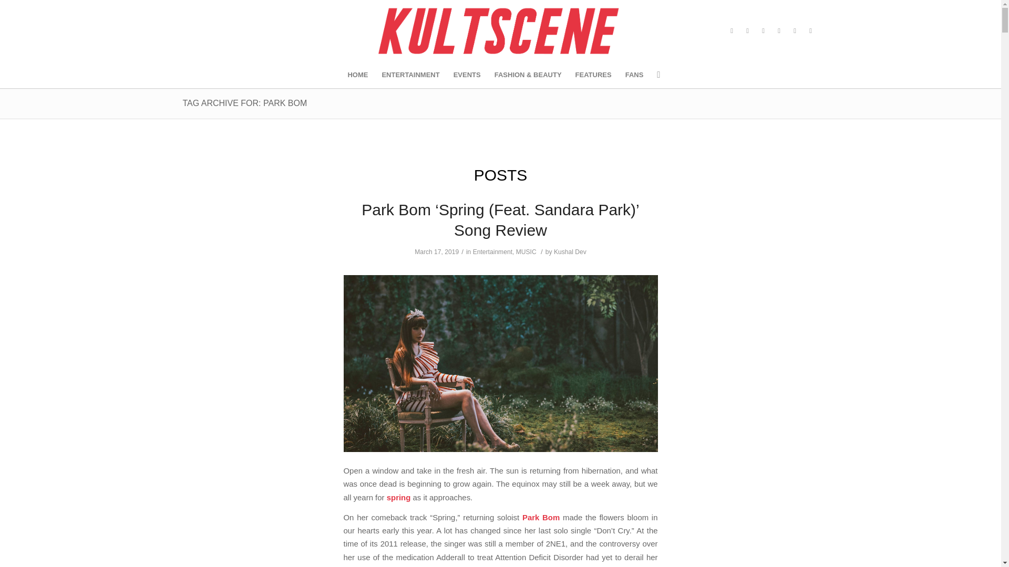 The image size is (1009, 567). Describe the element at coordinates (467, 75) in the screenshot. I see `EVENTS` at that location.